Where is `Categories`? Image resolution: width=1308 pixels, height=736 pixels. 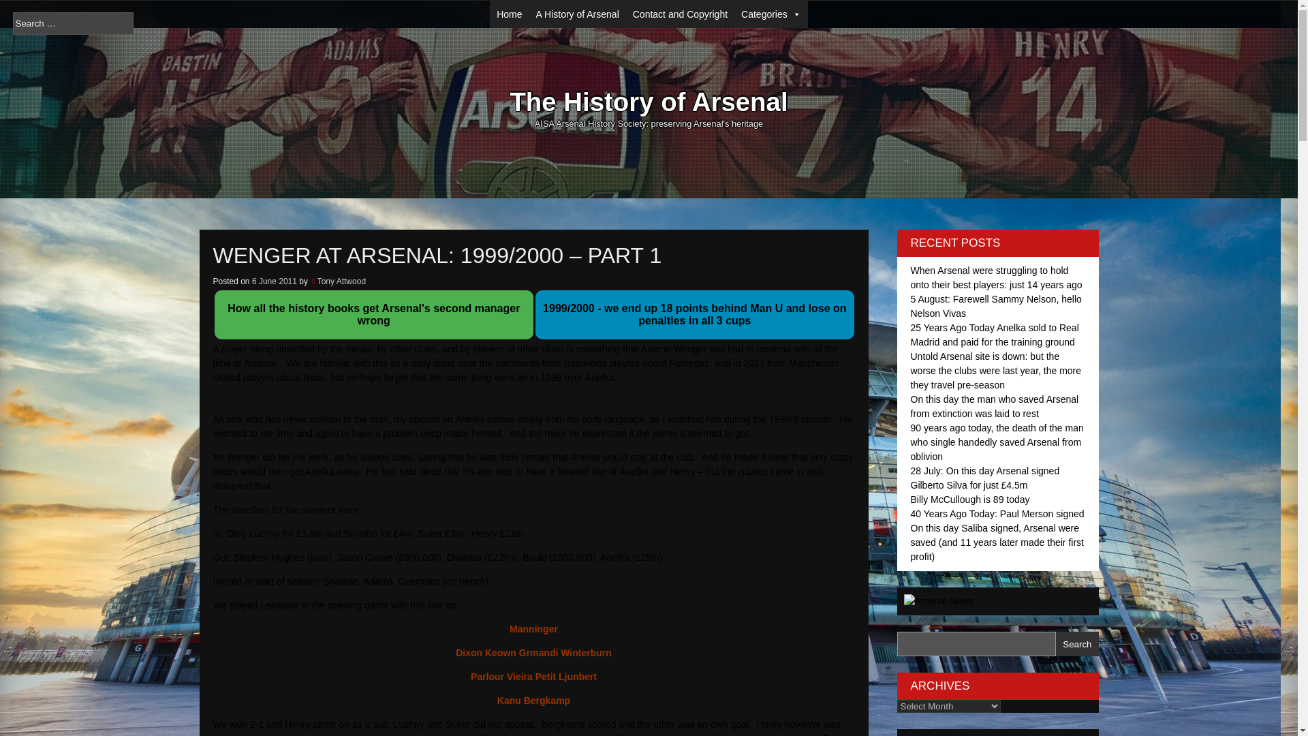
Categories is located at coordinates (771, 14).